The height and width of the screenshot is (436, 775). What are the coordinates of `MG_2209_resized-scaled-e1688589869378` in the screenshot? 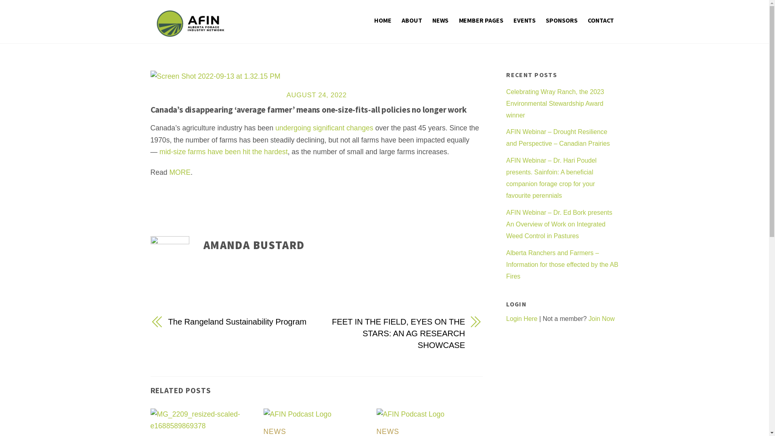 It's located at (203, 420).